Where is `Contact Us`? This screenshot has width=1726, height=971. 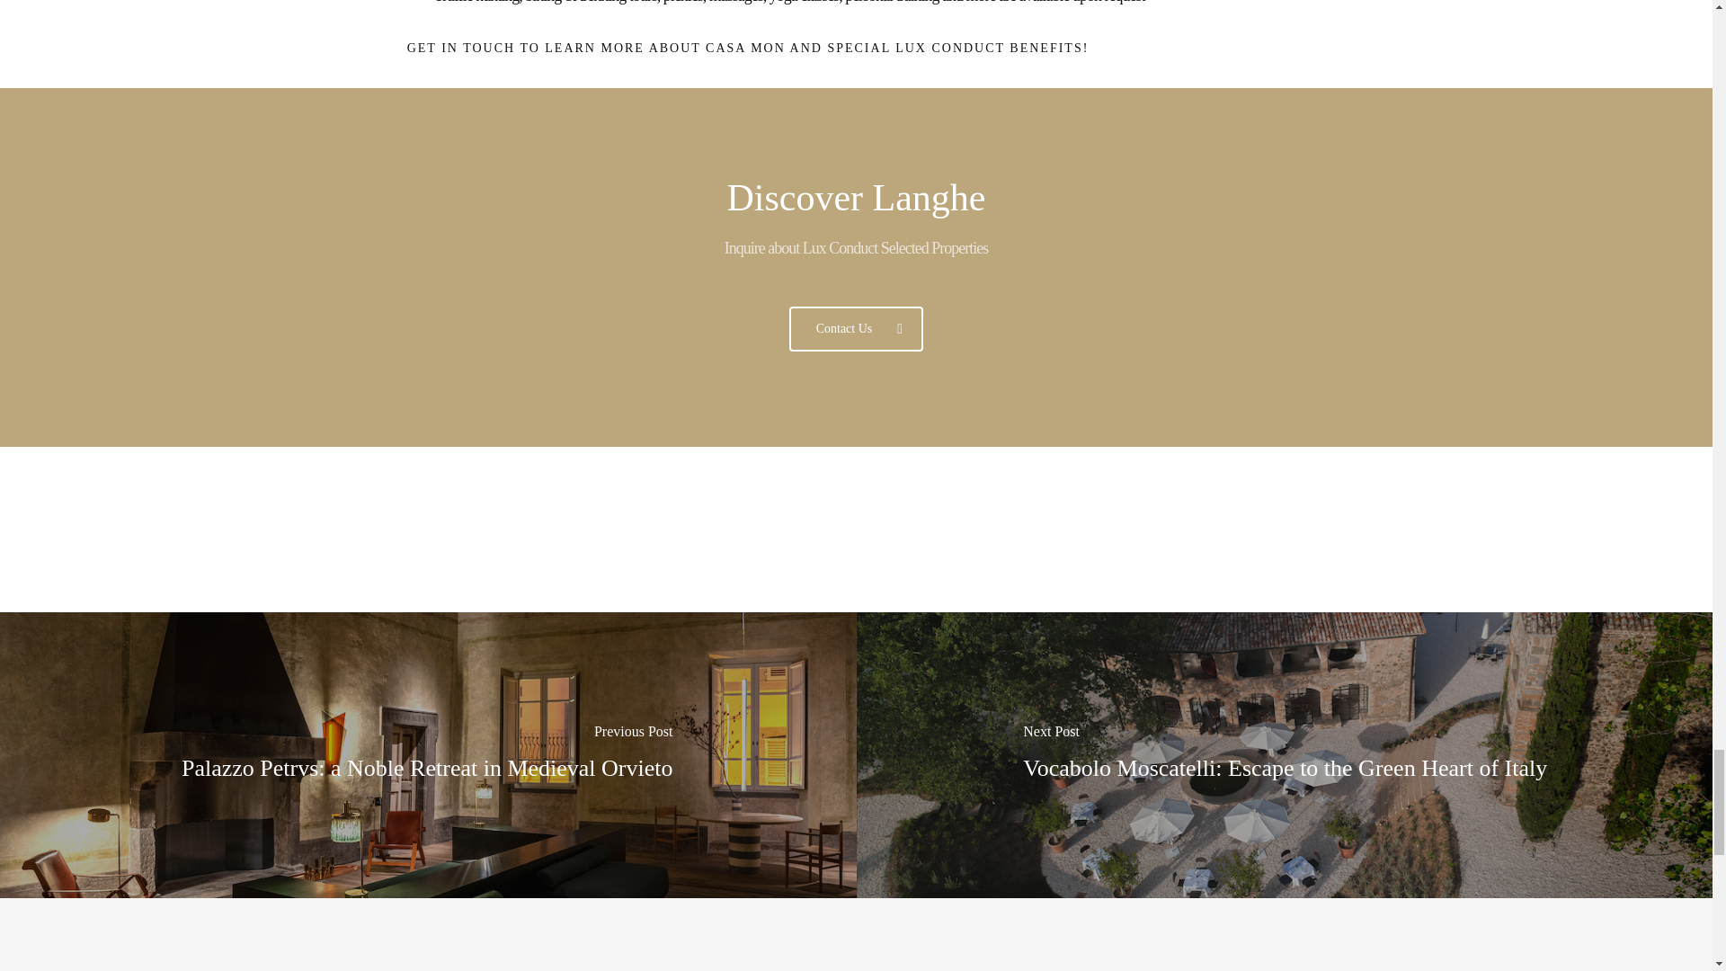
Contact Us is located at coordinates (856, 329).